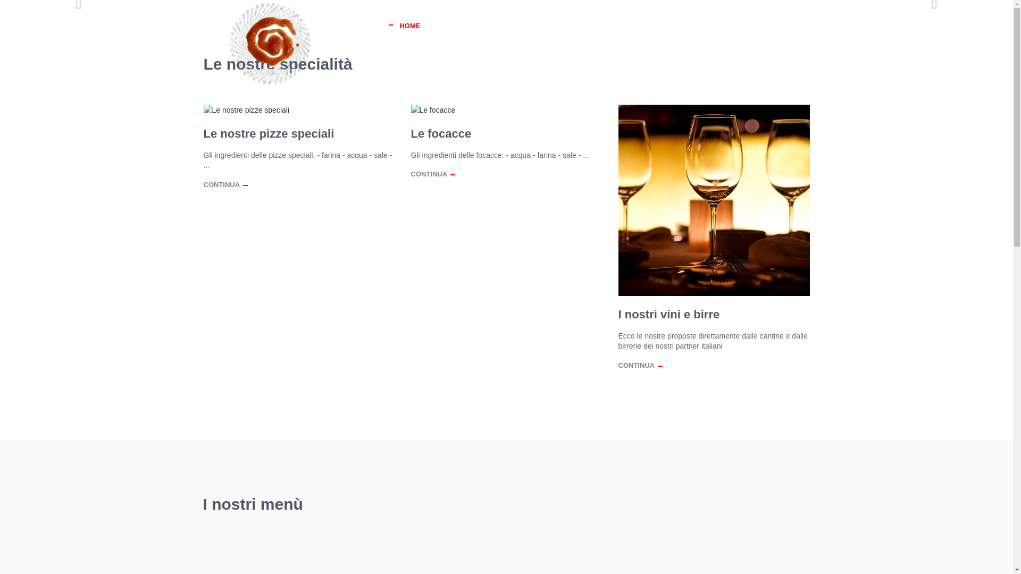 This screenshot has width=1021, height=574. Describe the element at coordinates (459, 26) in the screenshot. I see `CHI SIAMO` at that location.